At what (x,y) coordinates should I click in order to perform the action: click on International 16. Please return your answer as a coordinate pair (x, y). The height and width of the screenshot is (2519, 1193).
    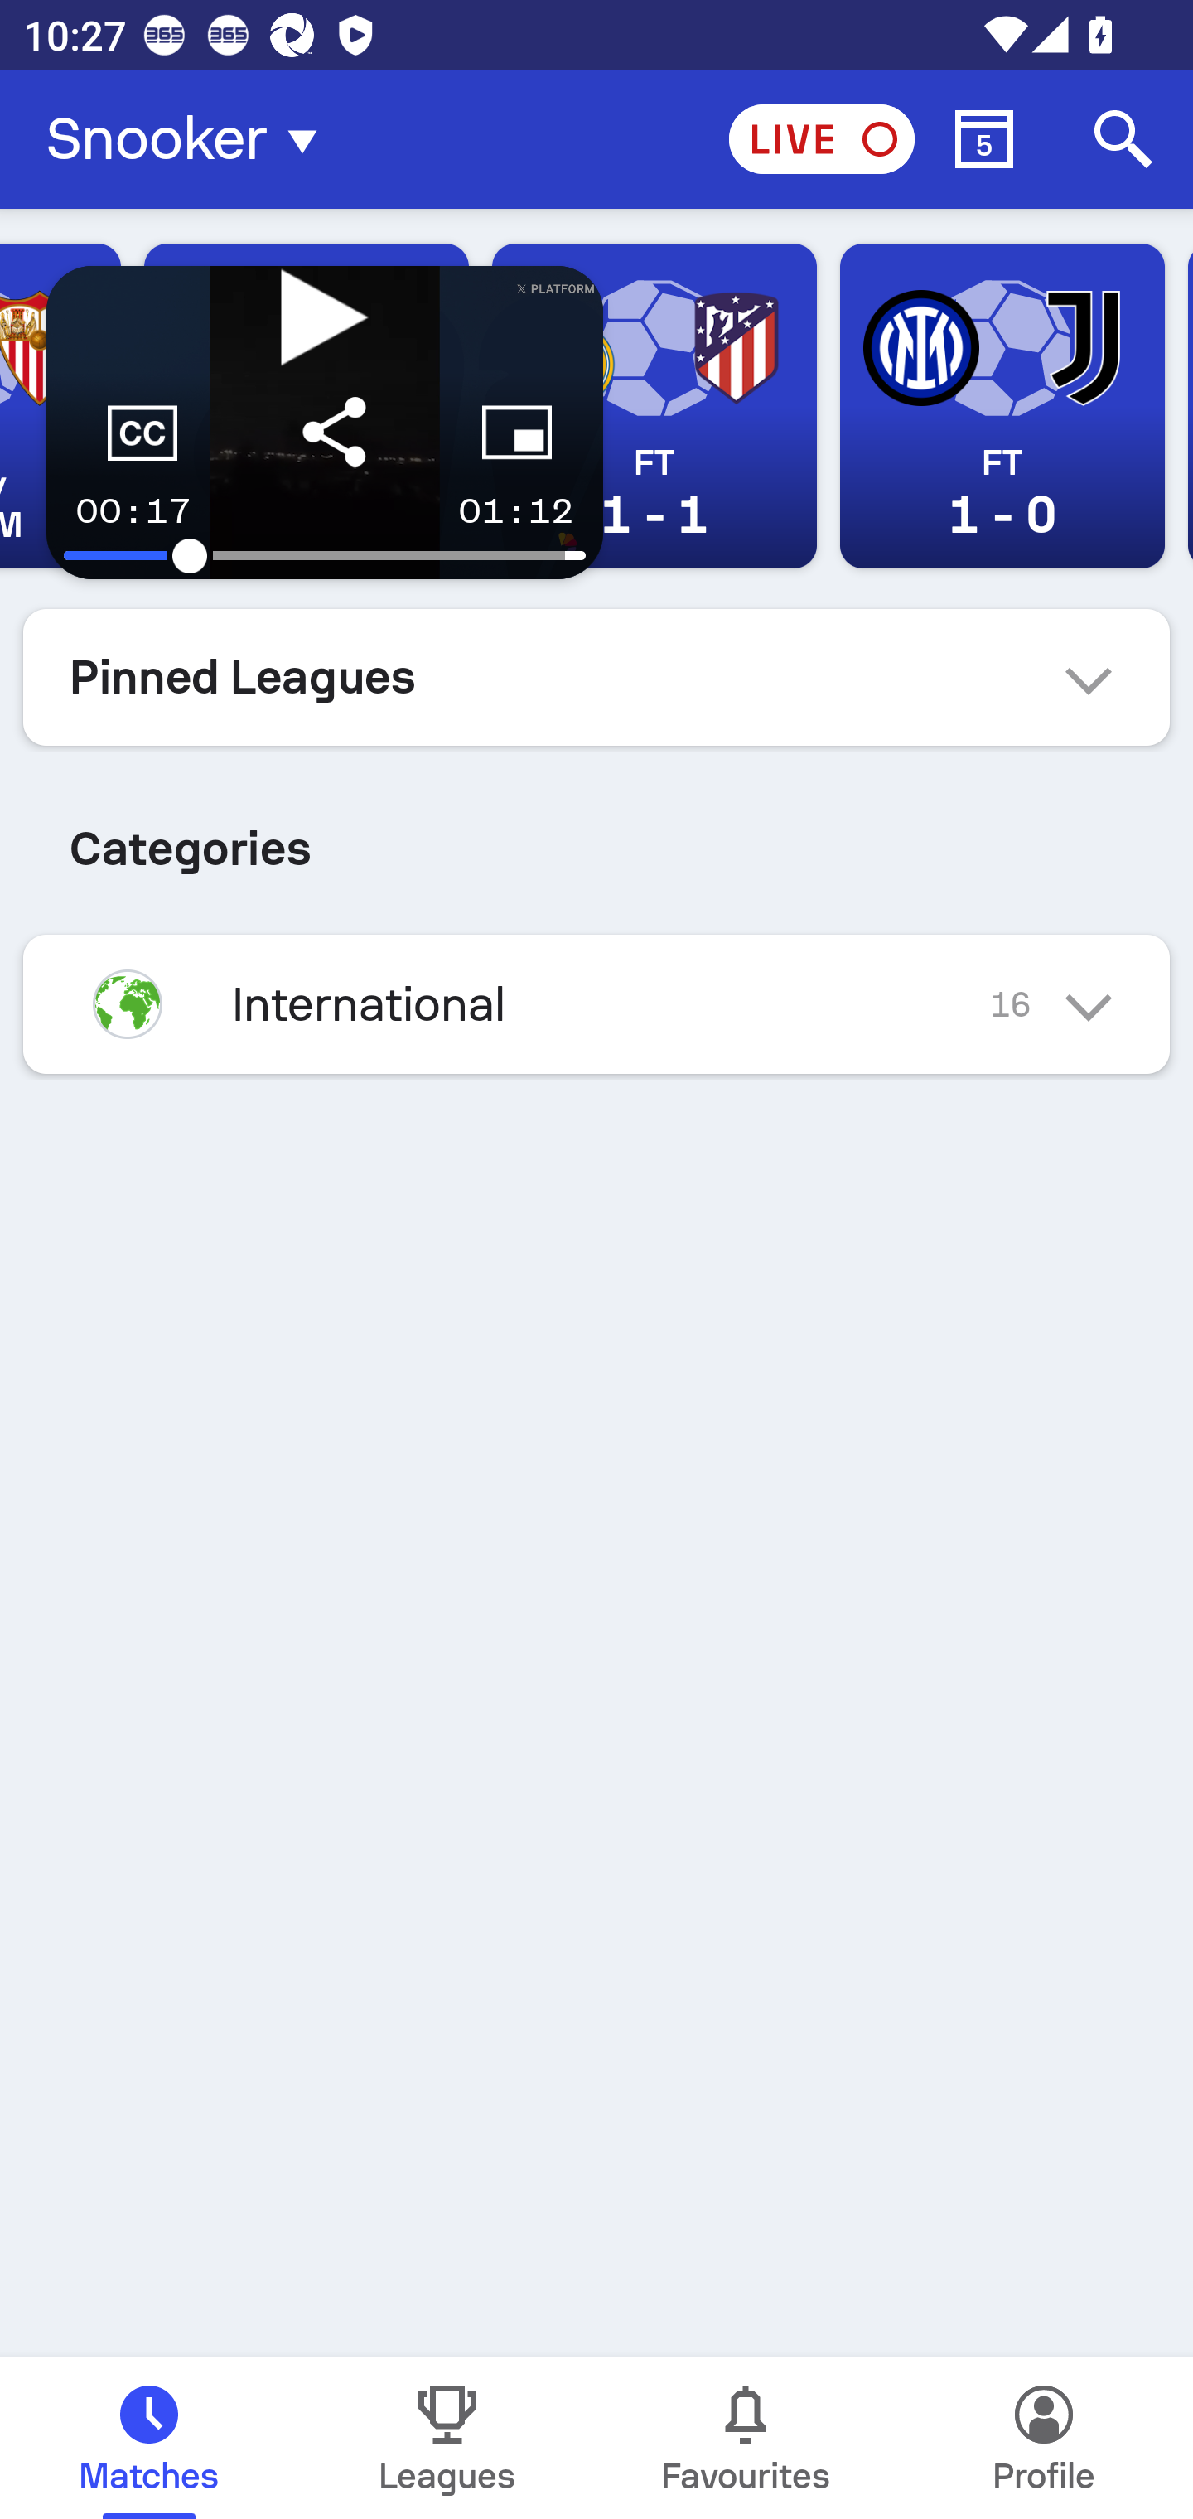
    Looking at the image, I should click on (596, 1003).